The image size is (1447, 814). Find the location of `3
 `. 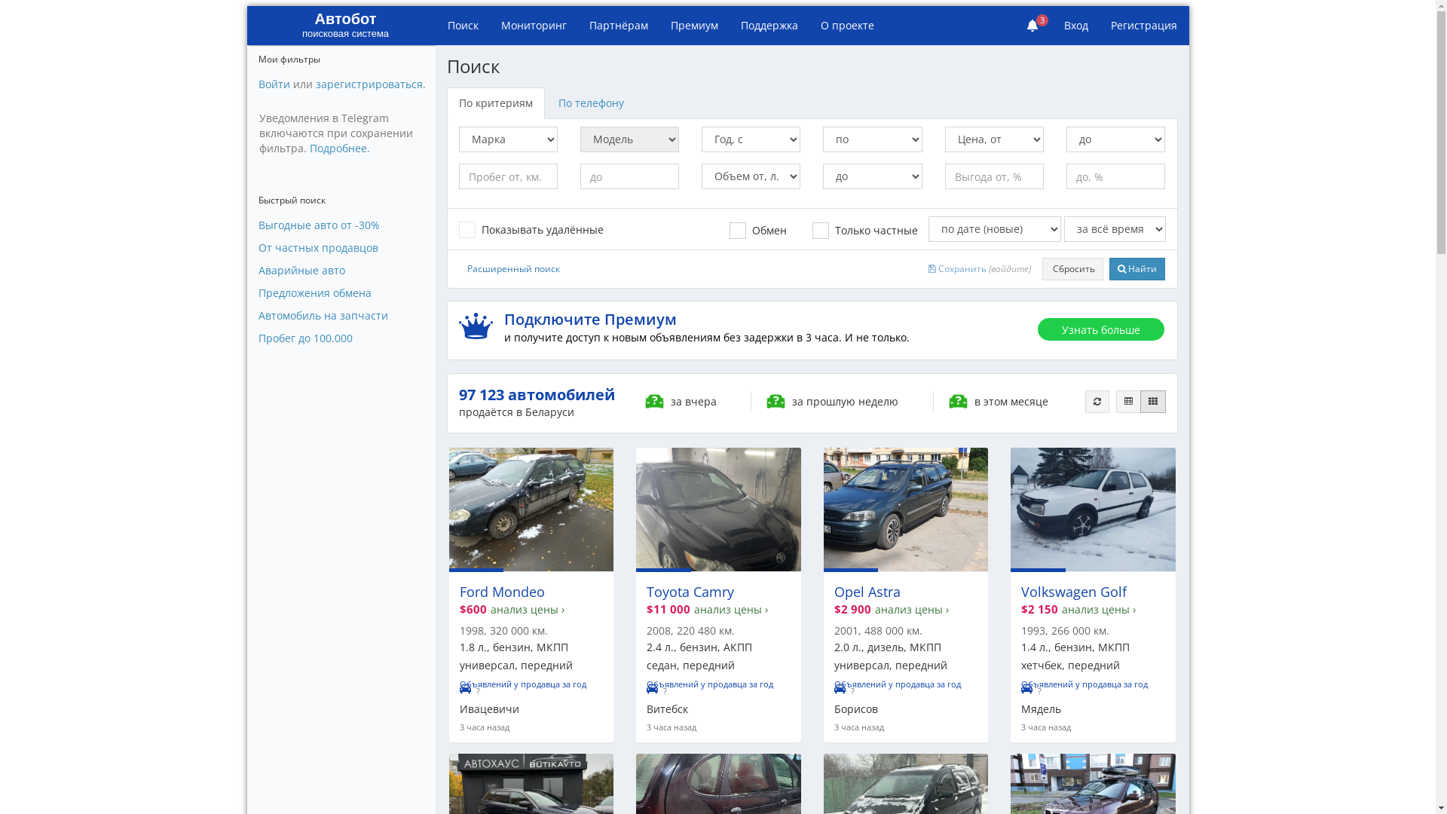

3
  is located at coordinates (1033, 26).